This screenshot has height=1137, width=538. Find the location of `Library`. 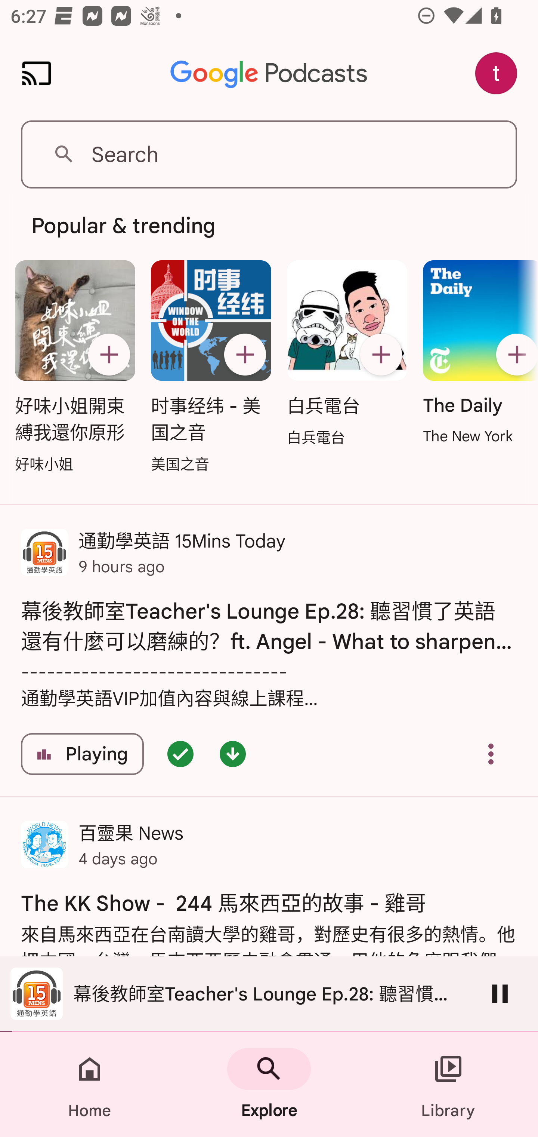

Library is located at coordinates (448, 1085).